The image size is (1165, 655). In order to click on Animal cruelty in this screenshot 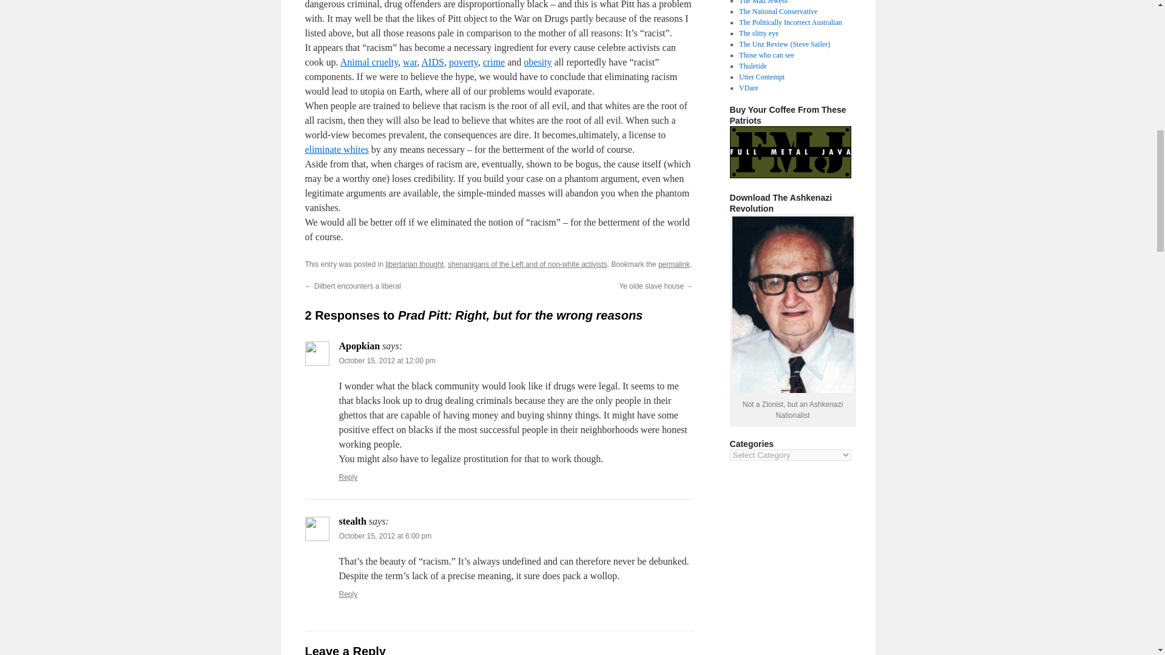, I will do `click(369, 62)`.